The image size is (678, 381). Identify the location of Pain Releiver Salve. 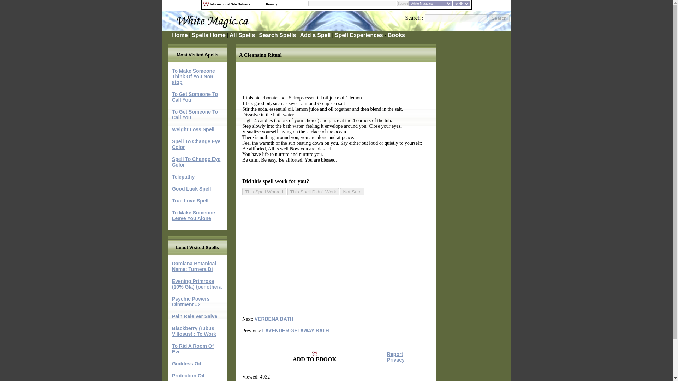
(194, 316).